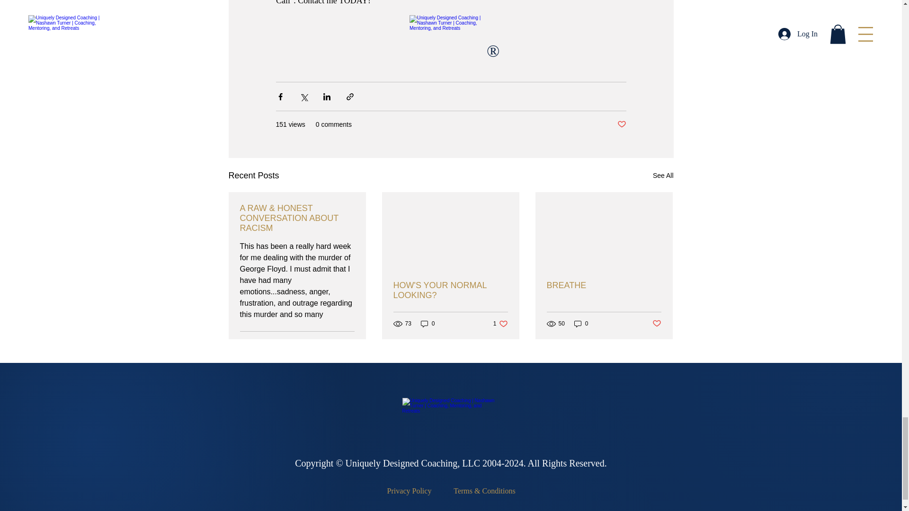 The height and width of the screenshot is (511, 909). I want to click on Post not marked as liked, so click(450, 291).